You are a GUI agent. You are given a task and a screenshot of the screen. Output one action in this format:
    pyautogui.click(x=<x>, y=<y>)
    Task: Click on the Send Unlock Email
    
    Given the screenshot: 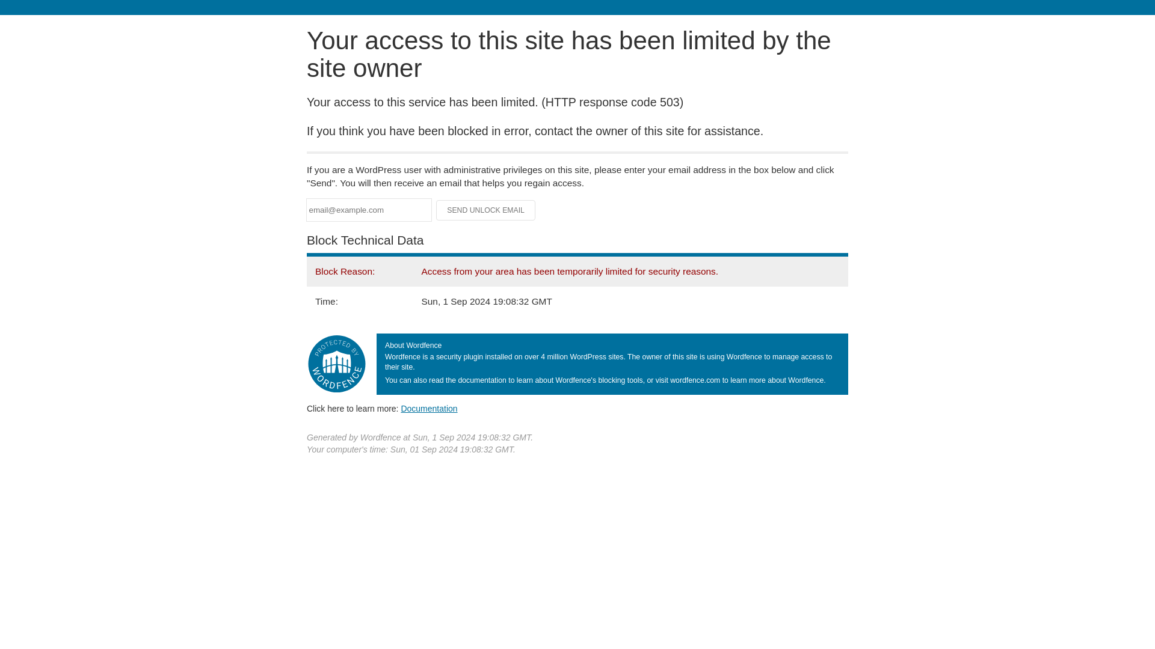 What is the action you would take?
    pyautogui.click(x=486, y=210)
    